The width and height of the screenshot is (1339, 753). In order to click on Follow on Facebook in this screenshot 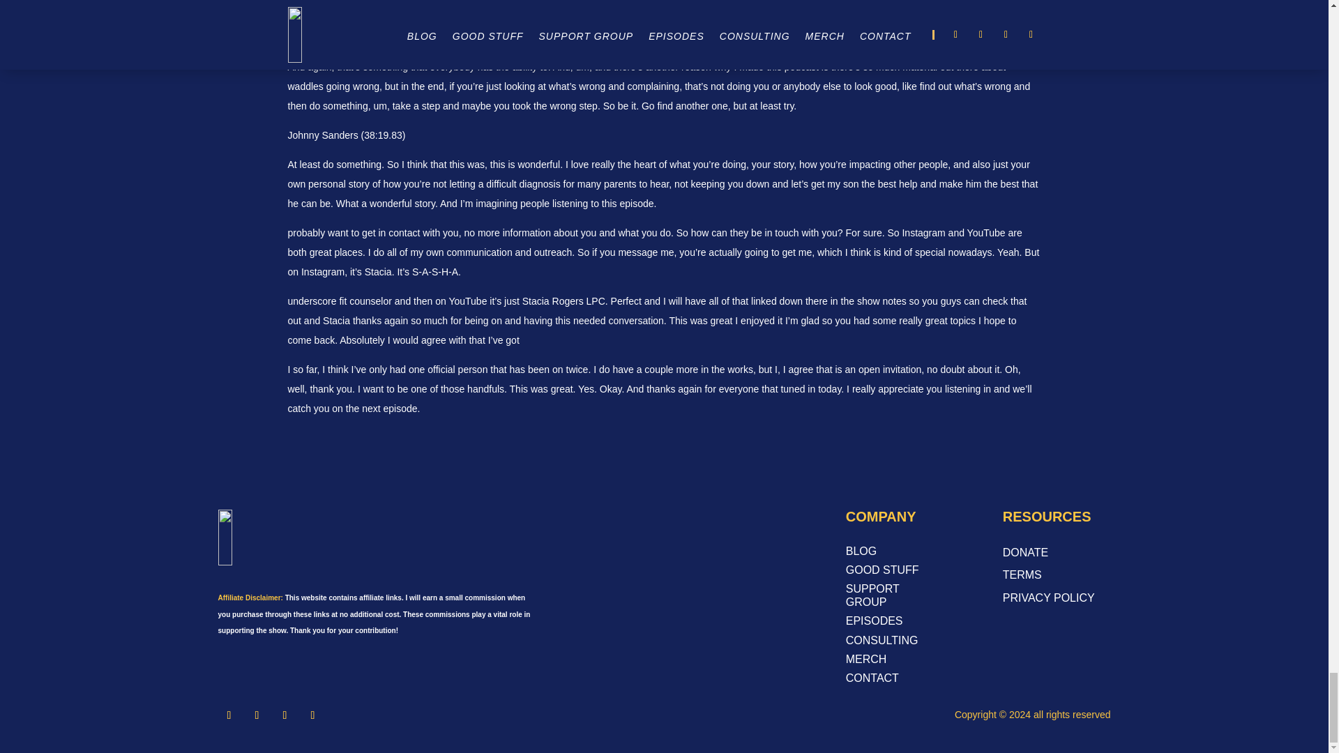, I will do `click(228, 715)`.